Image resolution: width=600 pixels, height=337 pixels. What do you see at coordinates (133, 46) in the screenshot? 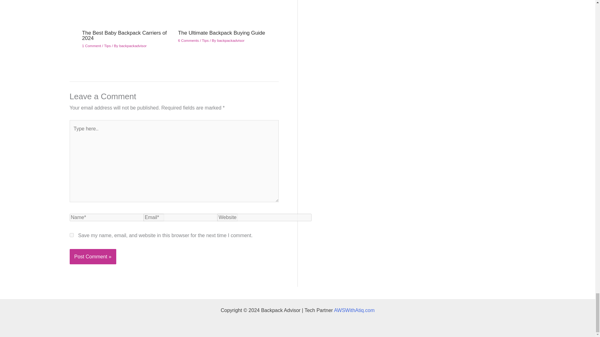
I see `View all posts by backpackadvisor` at bounding box center [133, 46].